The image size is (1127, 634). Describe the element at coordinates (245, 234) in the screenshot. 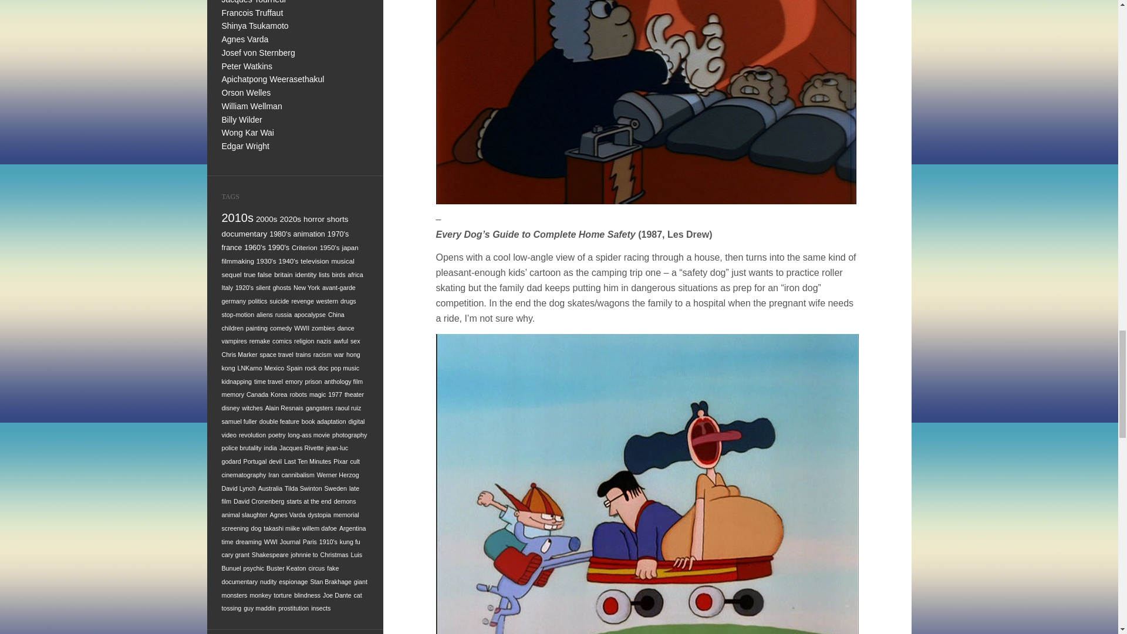

I see `319 topics` at that location.